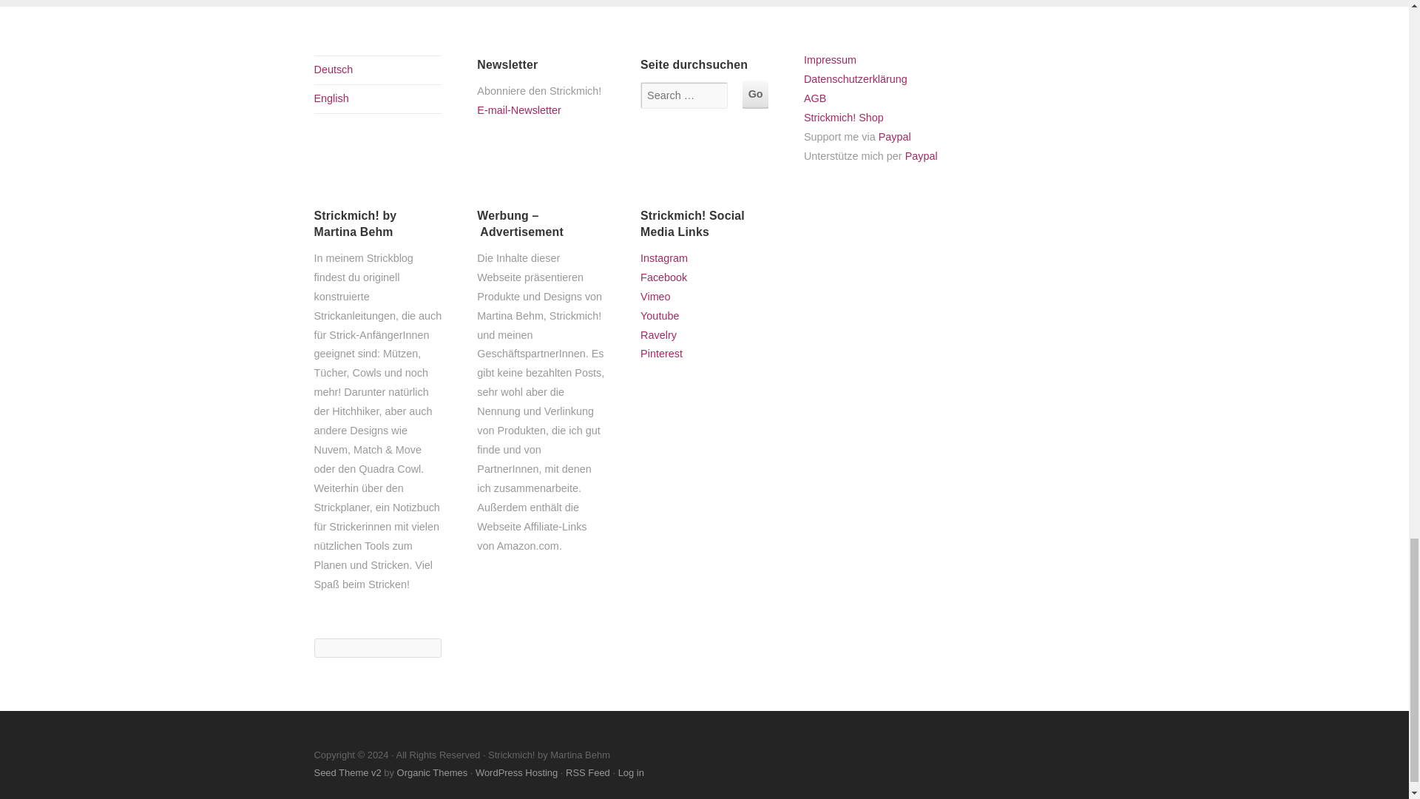 This screenshot has width=1420, height=799. What do you see at coordinates (755, 93) in the screenshot?
I see `Go` at bounding box center [755, 93].